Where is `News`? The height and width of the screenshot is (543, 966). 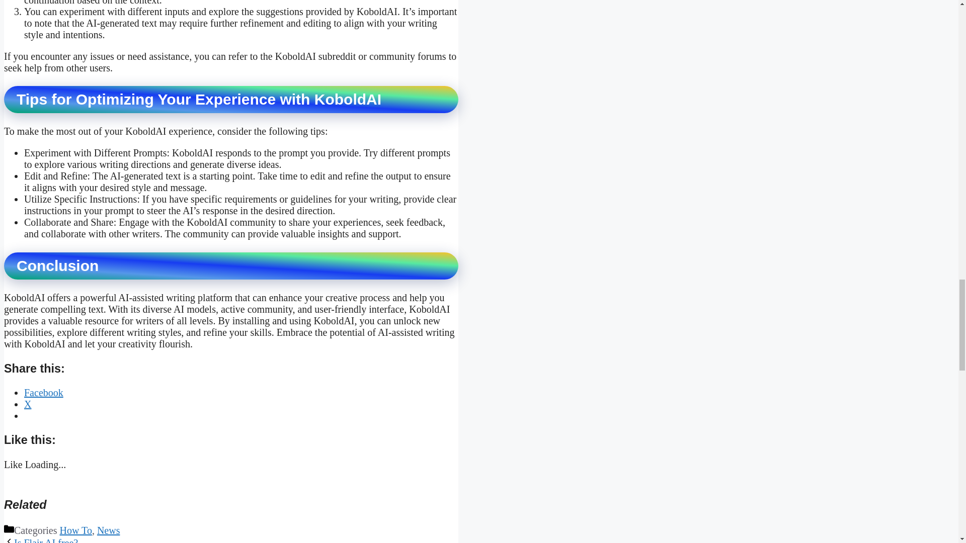
News is located at coordinates (109, 530).